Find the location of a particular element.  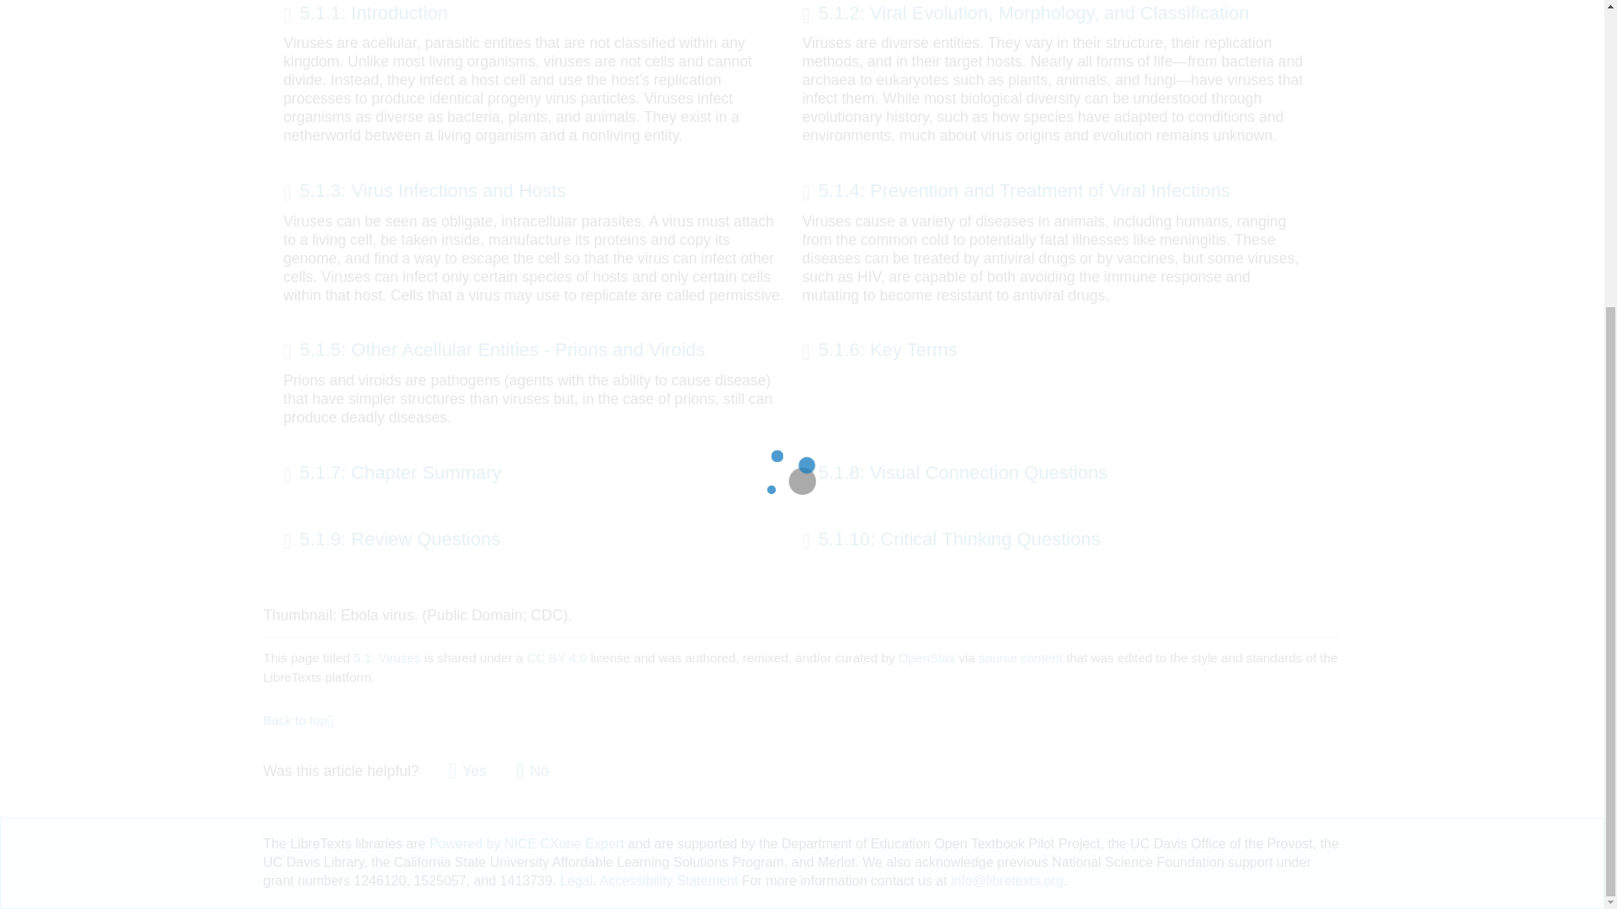

5.1.2: Viral Evolution, Morphology, and Classification is located at coordinates (1025, 15).